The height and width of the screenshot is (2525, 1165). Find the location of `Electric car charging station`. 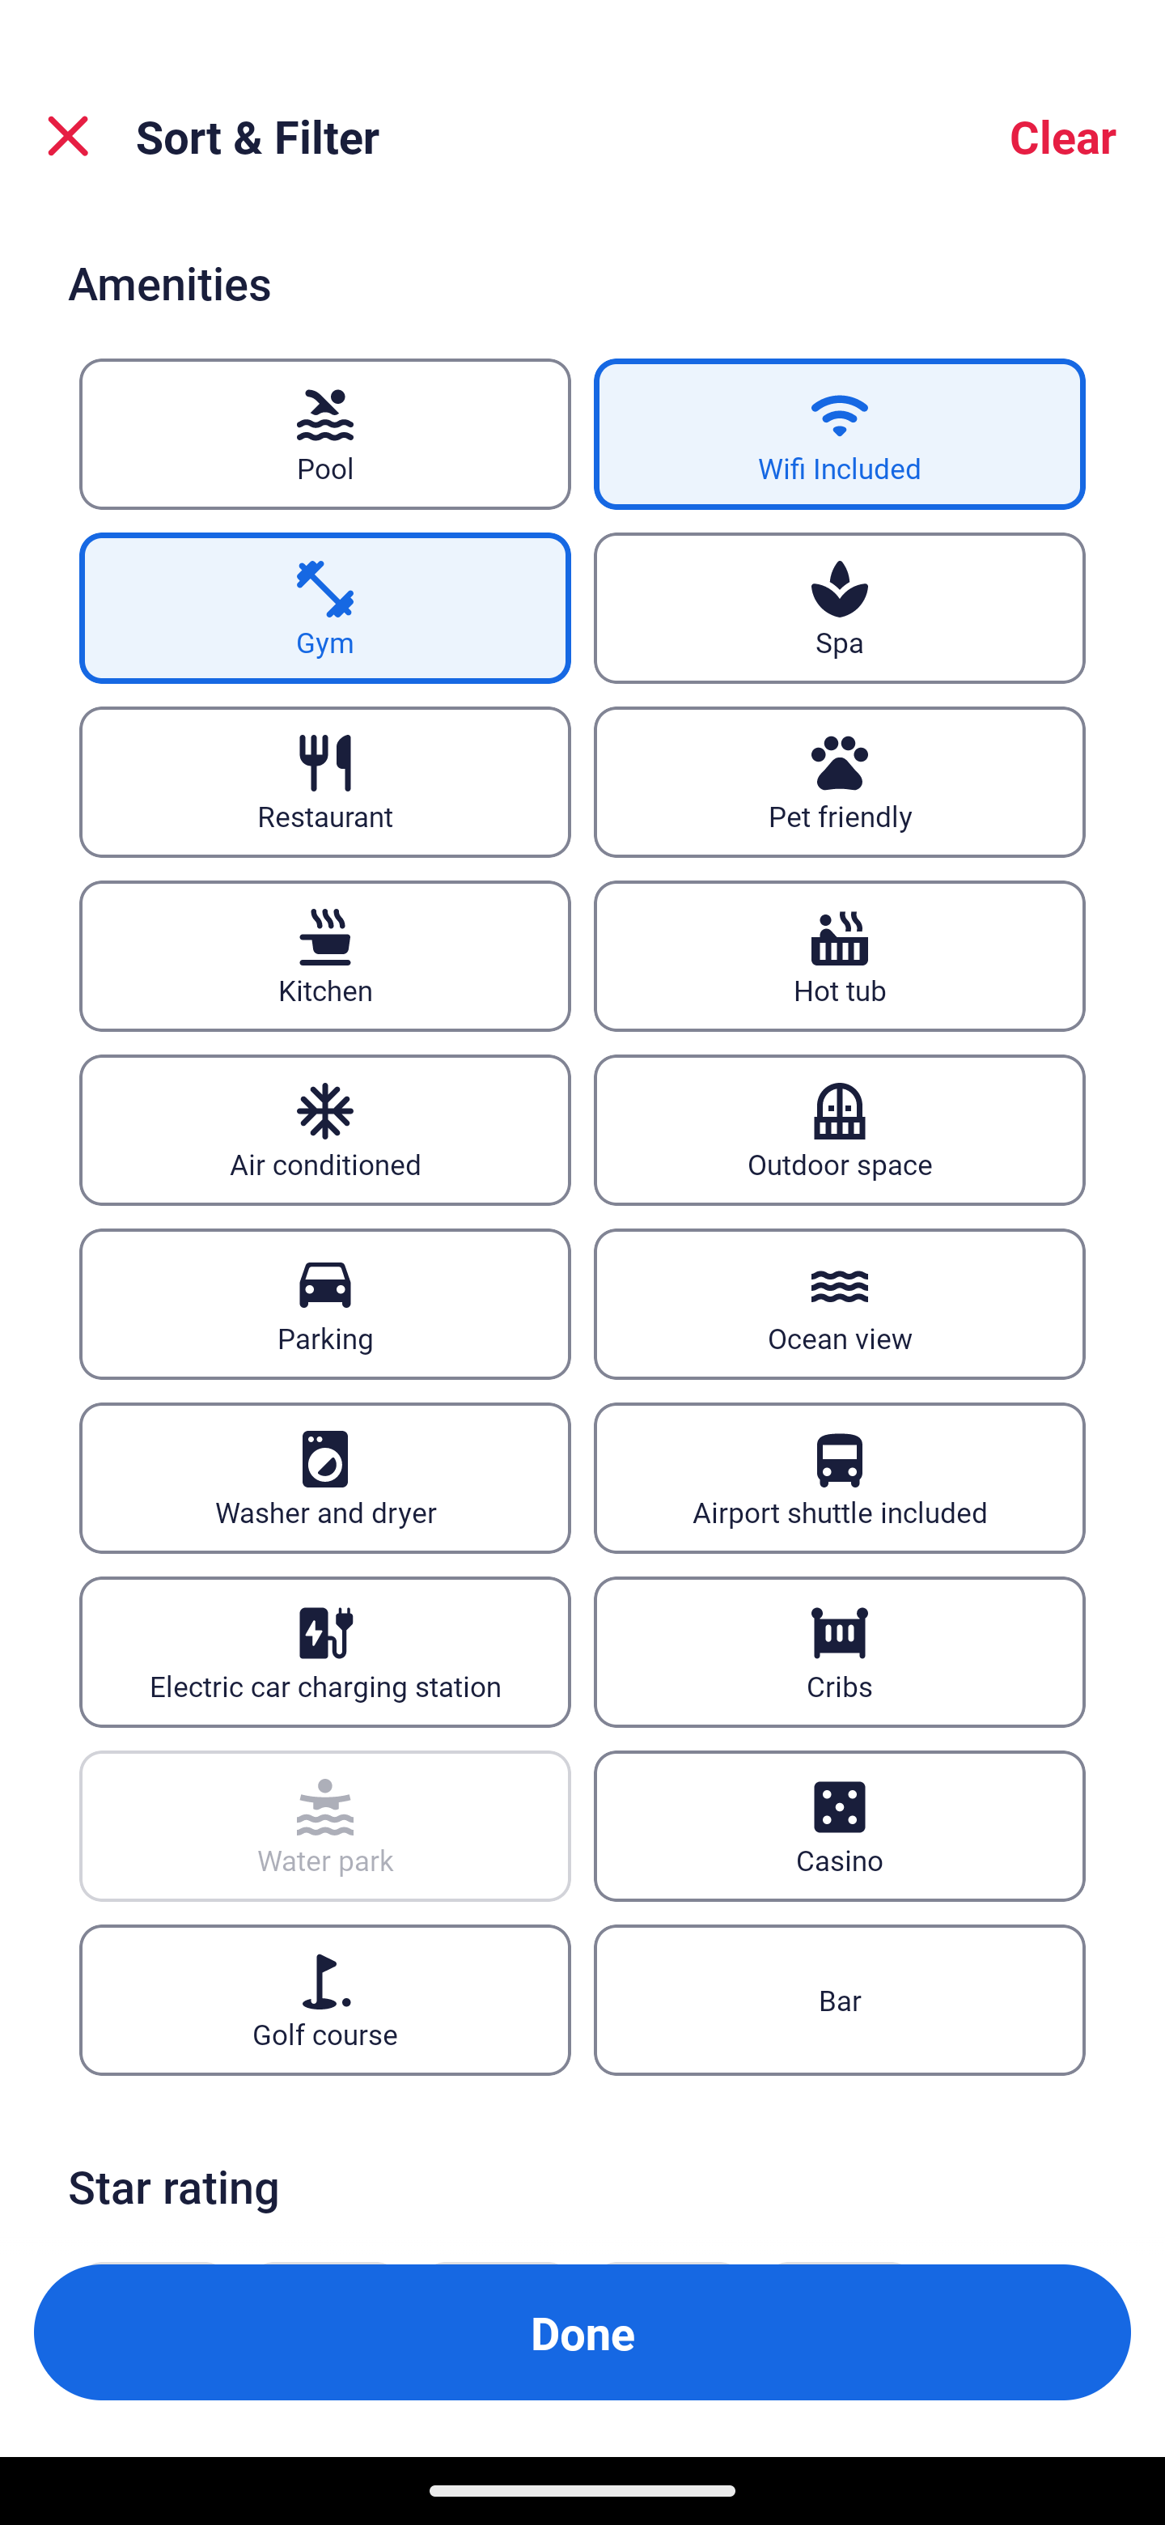

Electric car charging station is located at coordinates (324, 1651).